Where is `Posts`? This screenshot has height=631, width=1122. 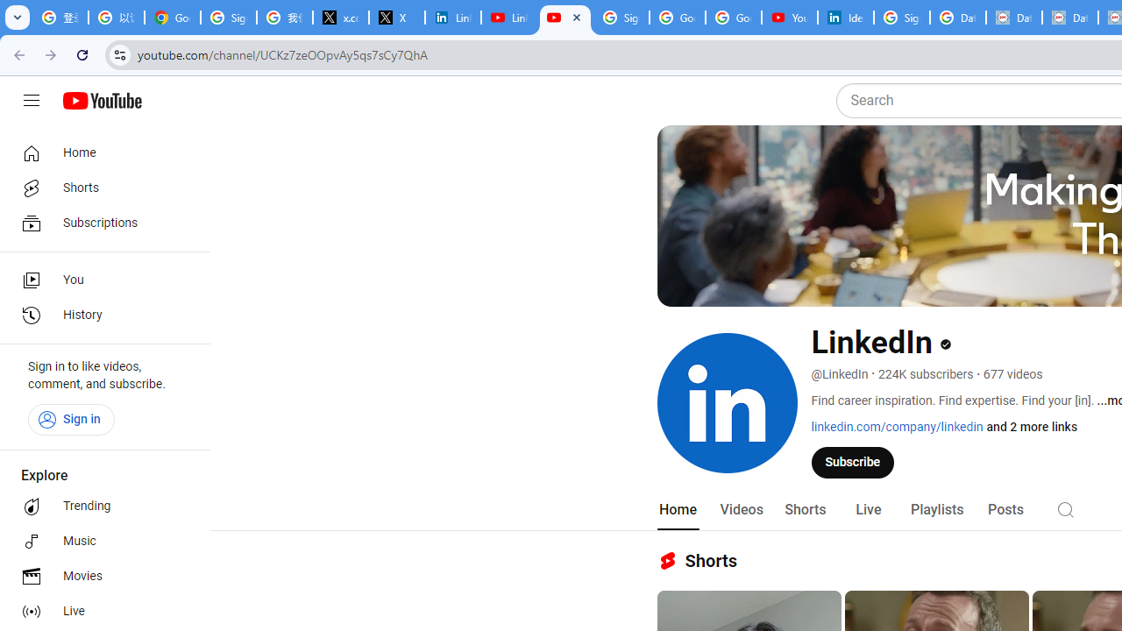 Posts is located at coordinates (1005, 510).